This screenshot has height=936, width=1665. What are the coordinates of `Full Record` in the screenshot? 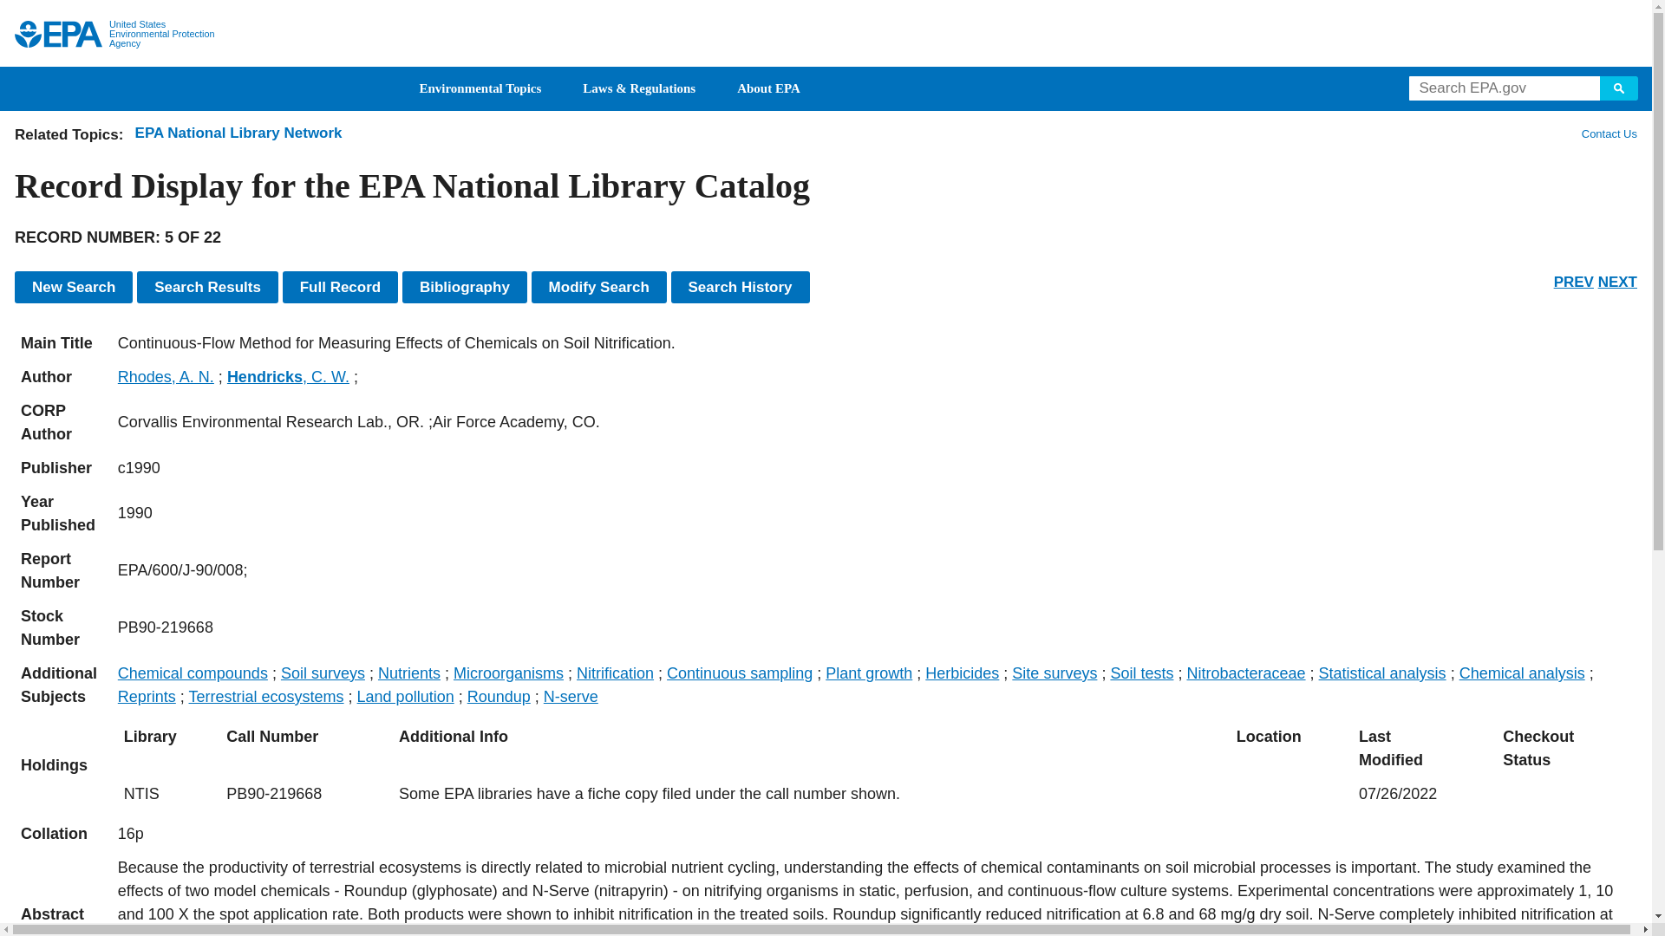 It's located at (341, 287).